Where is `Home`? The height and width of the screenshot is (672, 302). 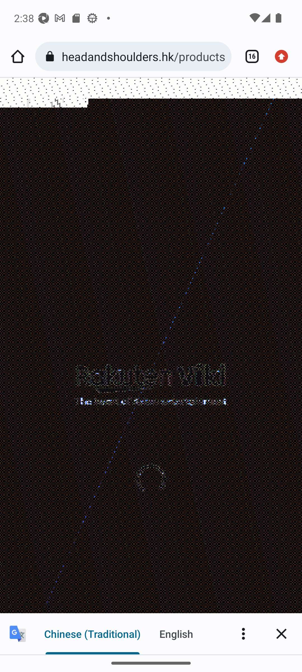
Home is located at coordinates (18, 57).